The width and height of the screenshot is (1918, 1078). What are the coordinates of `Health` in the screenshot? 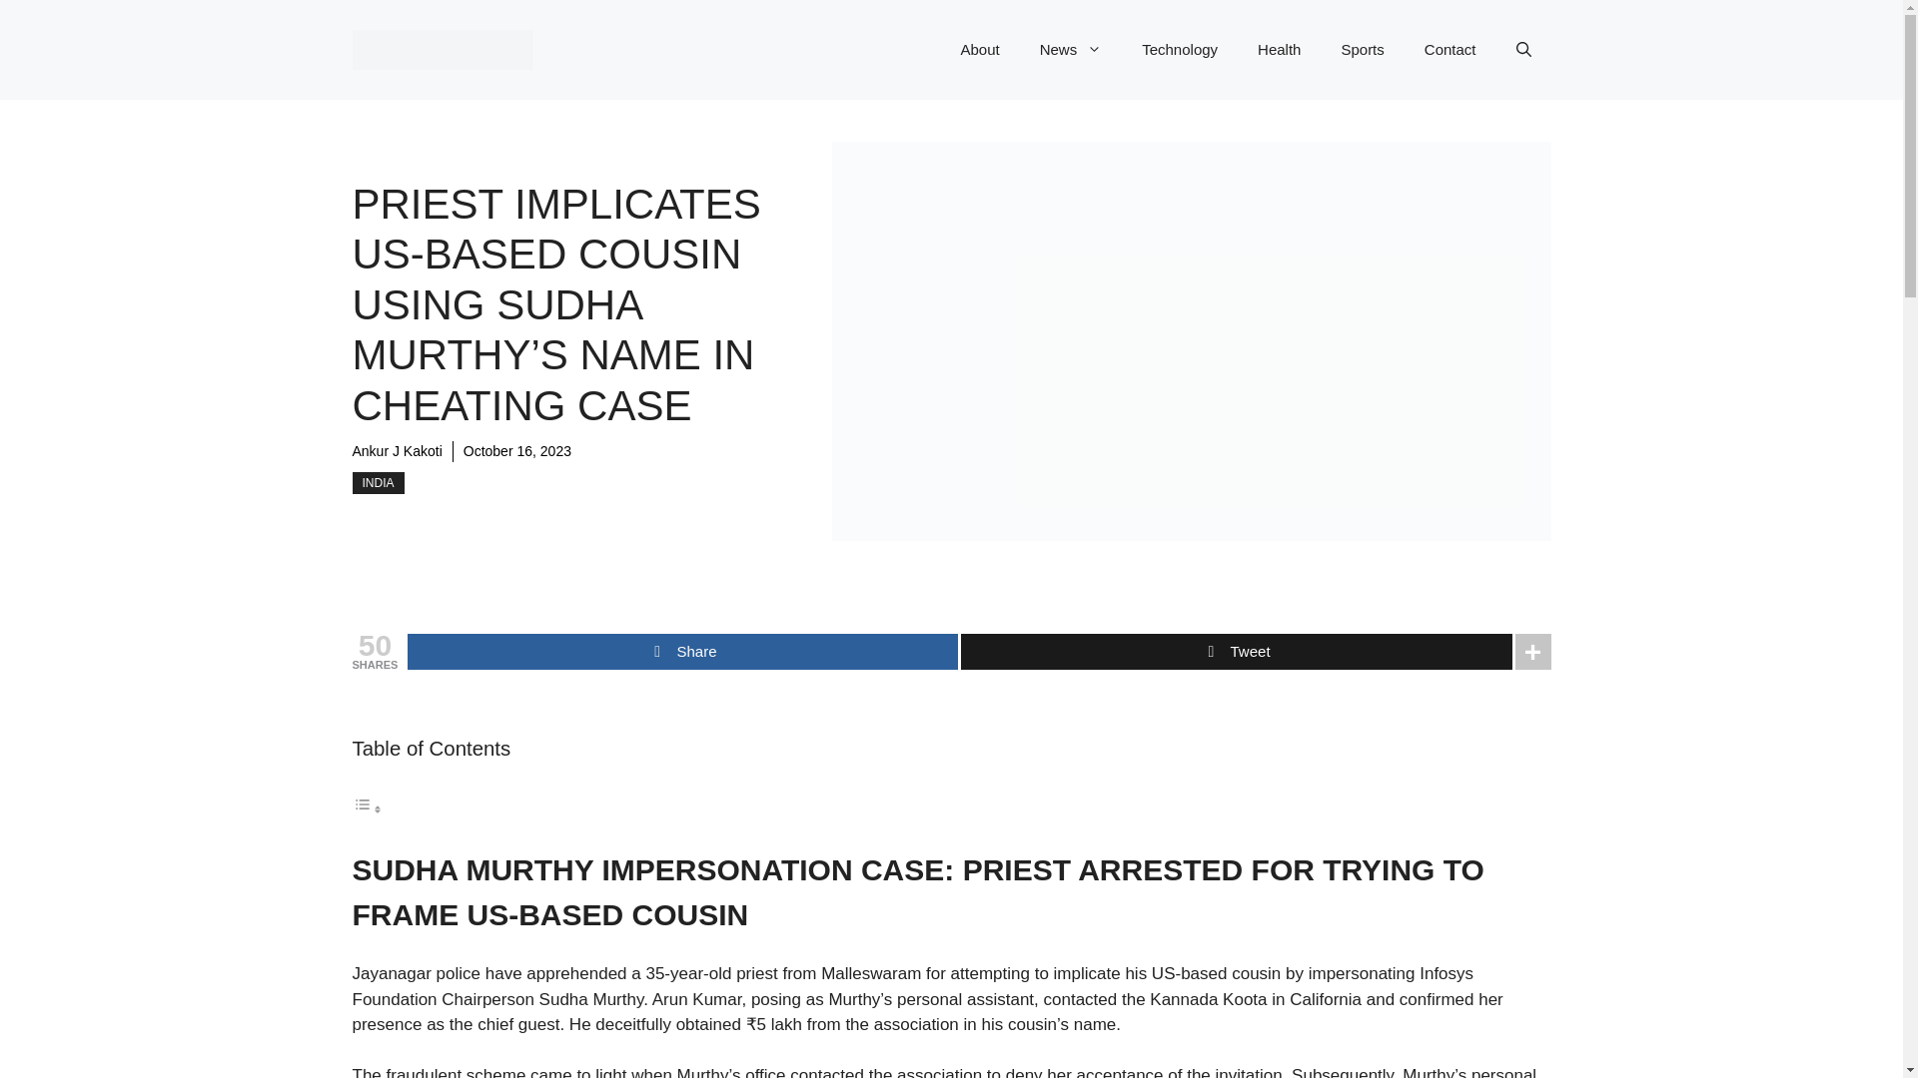 It's located at (1279, 50).